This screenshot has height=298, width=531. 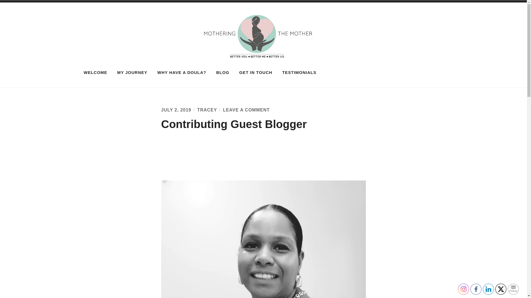 I want to click on BLOG, so click(x=378, y=53).